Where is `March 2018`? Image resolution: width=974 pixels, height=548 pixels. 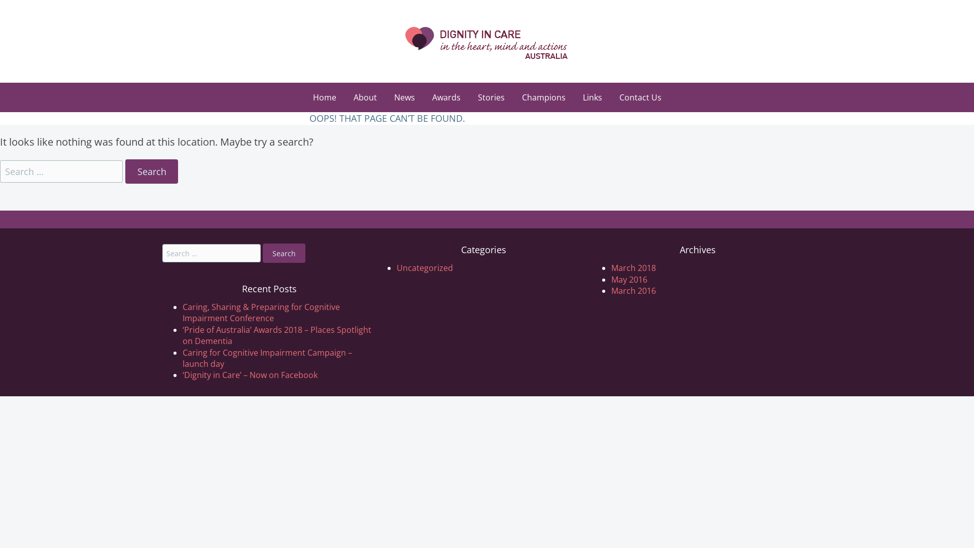 March 2018 is located at coordinates (634, 268).